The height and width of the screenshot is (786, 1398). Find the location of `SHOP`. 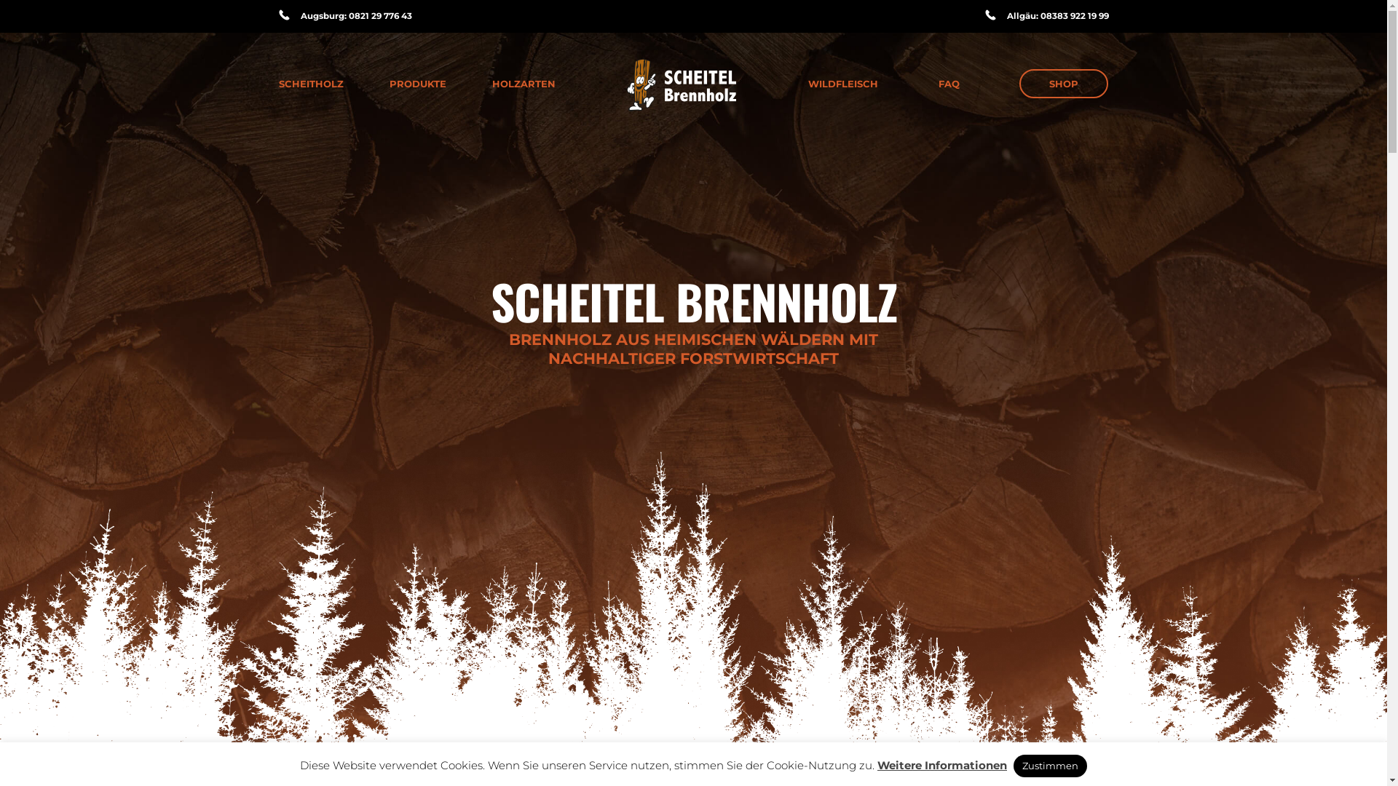

SHOP is located at coordinates (1064, 84).